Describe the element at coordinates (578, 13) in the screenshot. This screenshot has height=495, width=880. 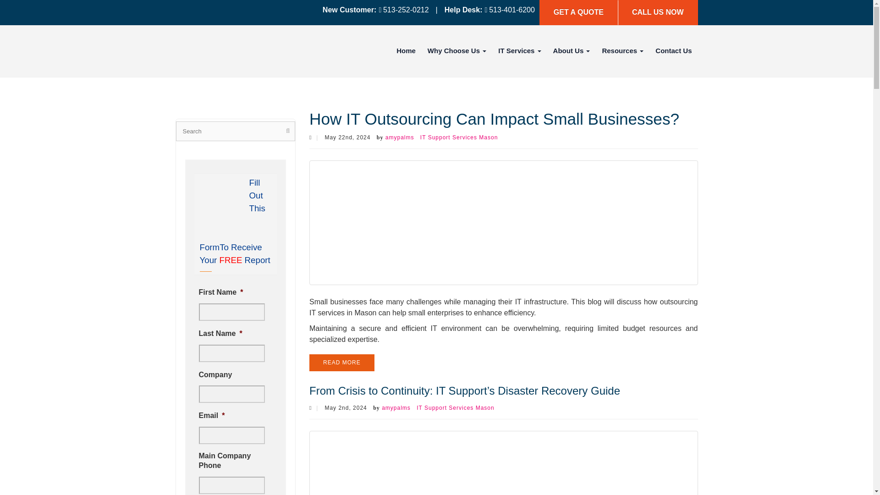
I see `GET A QUOTE` at that location.